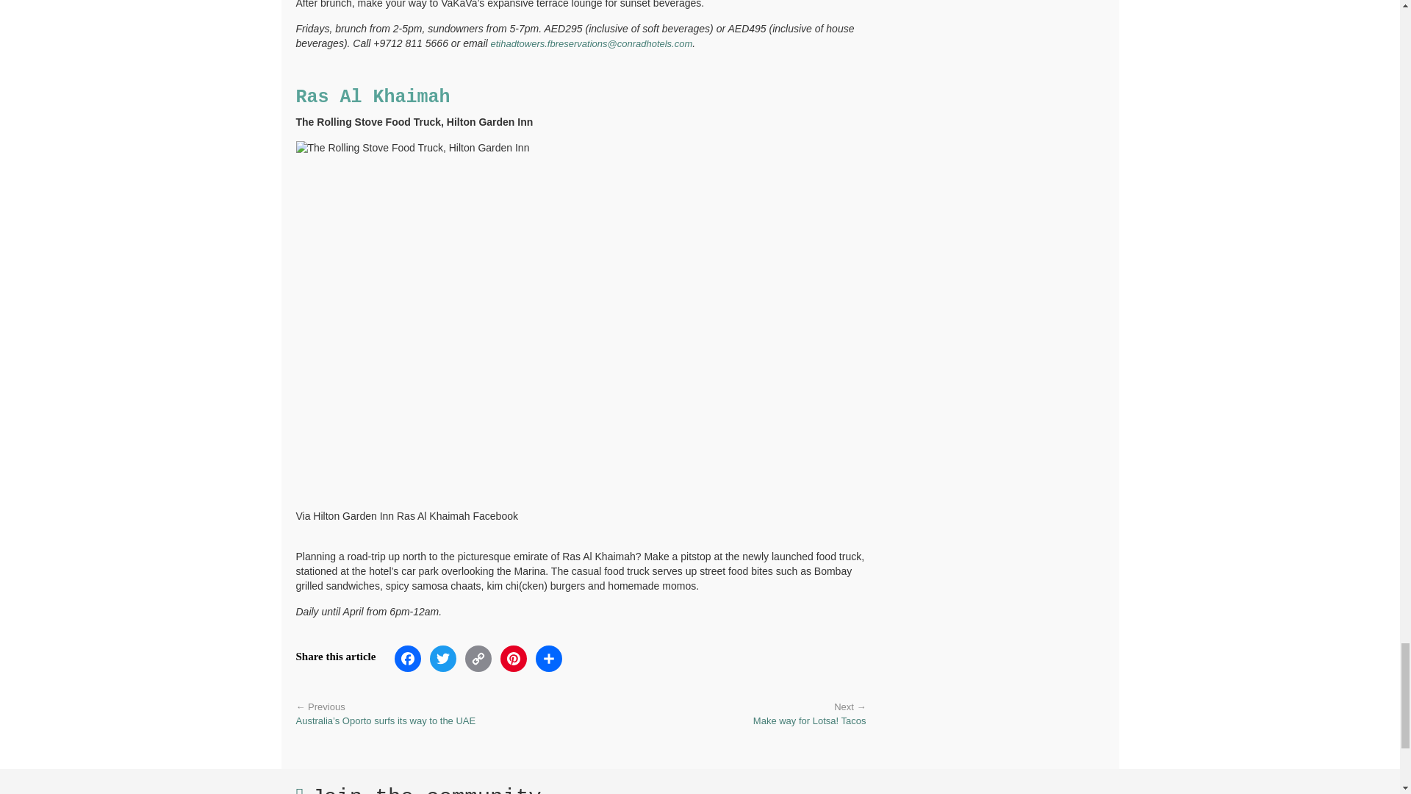  I want to click on Copy Link, so click(478, 663).